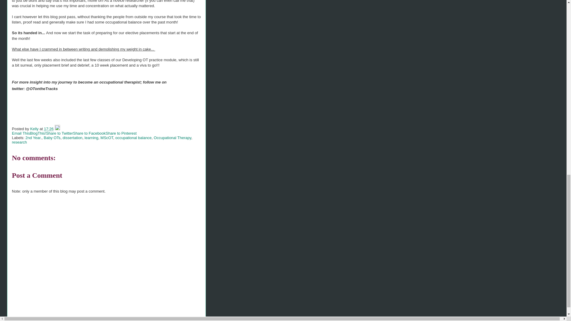  I want to click on Share to Pinterest, so click(121, 133).